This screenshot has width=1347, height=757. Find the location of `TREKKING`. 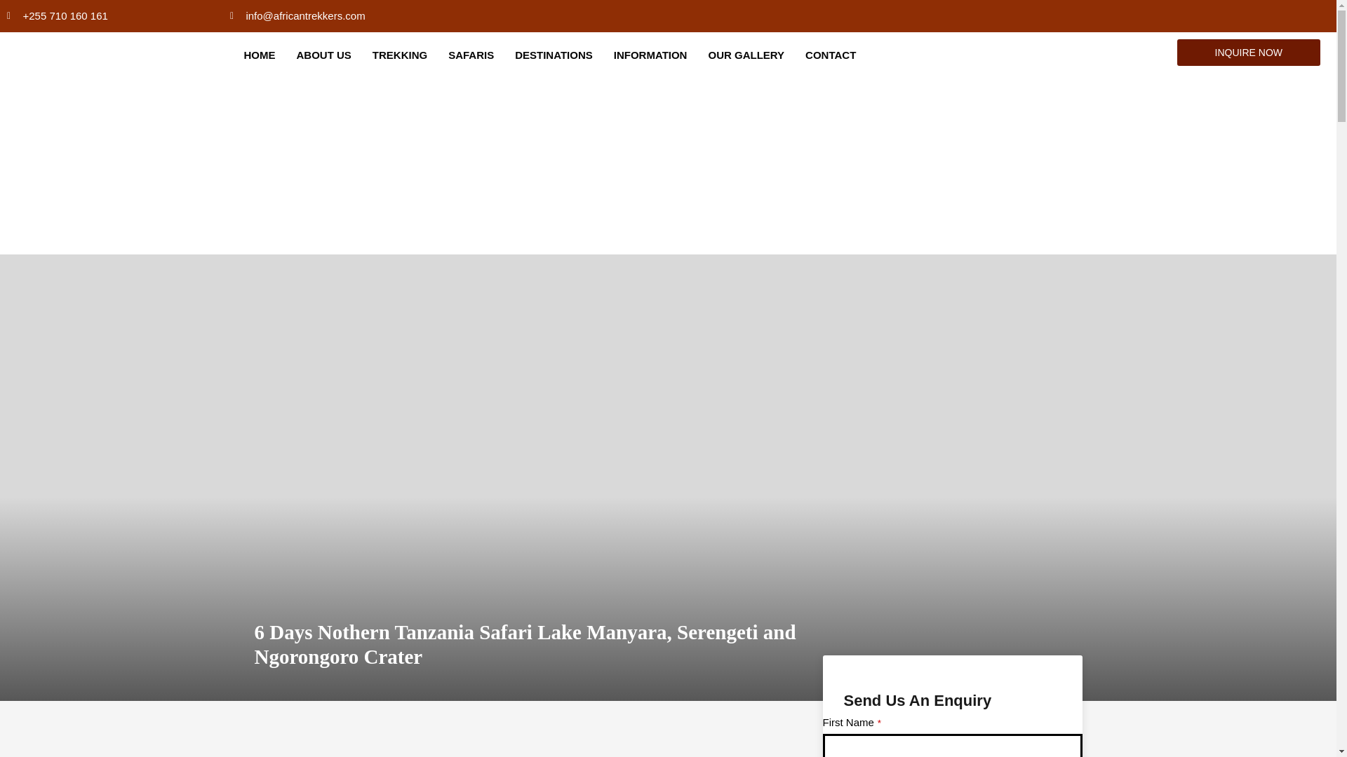

TREKKING is located at coordinates (400, 55).